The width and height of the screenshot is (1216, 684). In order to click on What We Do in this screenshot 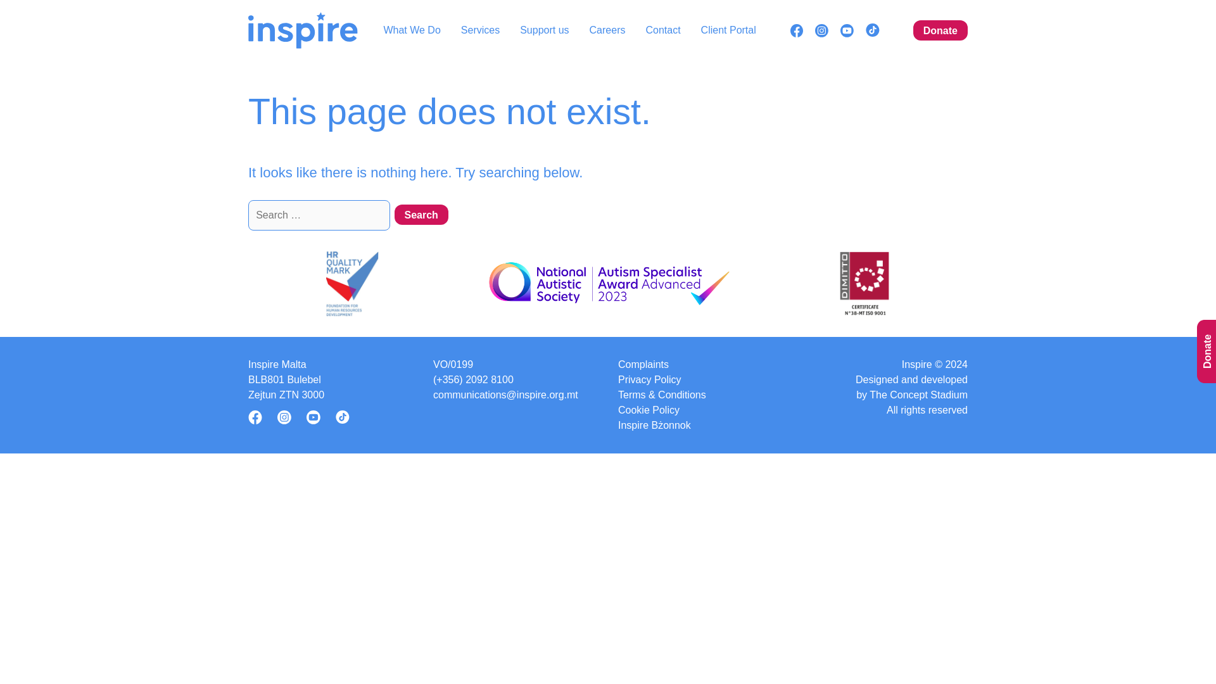, I will do `click(412, 30)`.